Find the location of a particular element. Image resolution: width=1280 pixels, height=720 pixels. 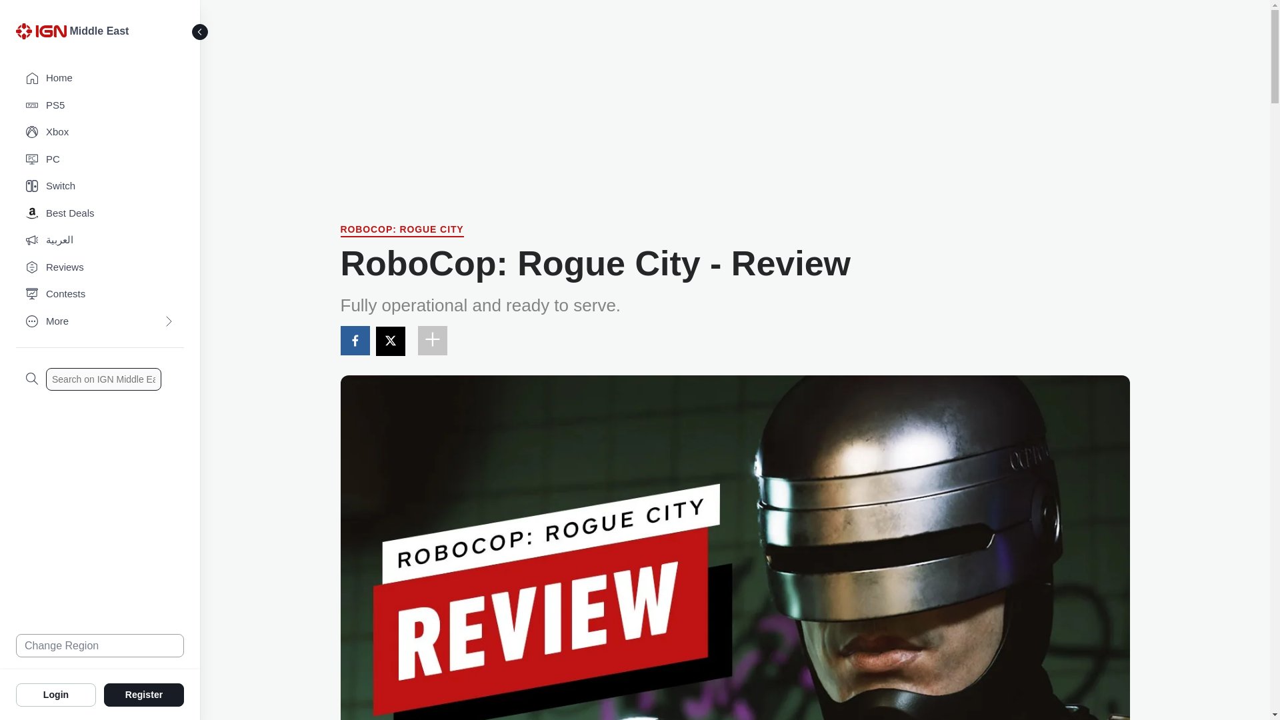

Switch is located at coordinates (100, 187).